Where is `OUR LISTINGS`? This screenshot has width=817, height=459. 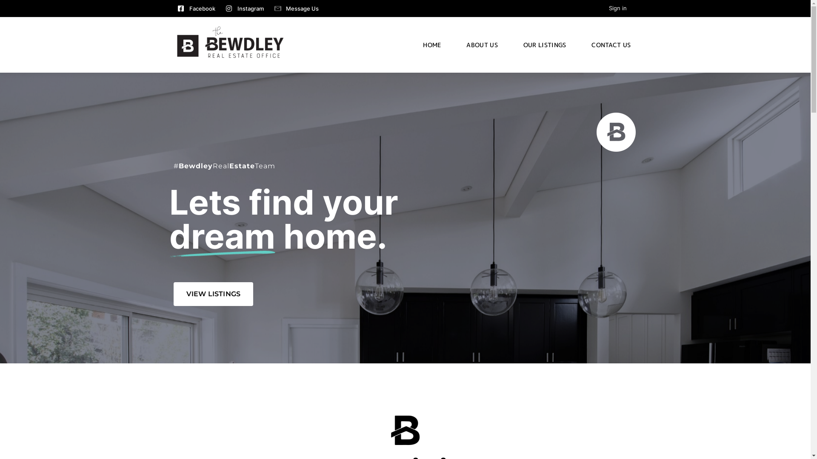 OUR LISTINGS is located at coordinates (545, 41).